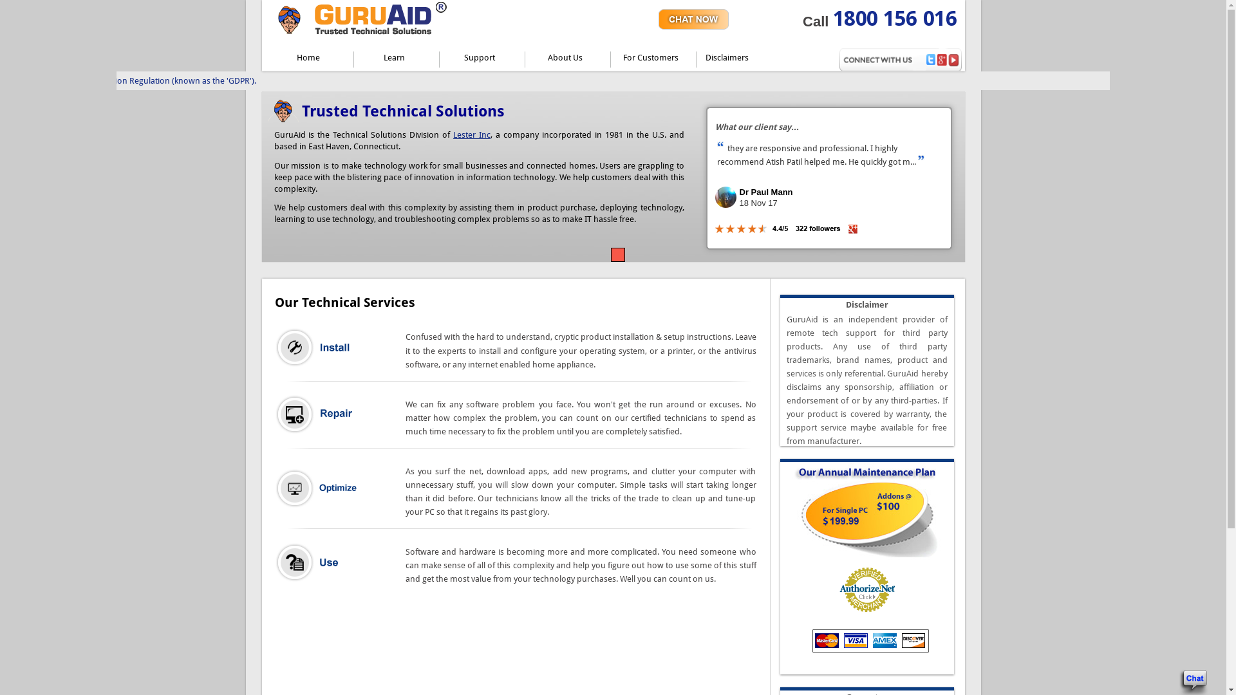 The height and width of the screenshot is (695, 1236). What do you see at coordinates (653, 60) in the screenshot?
I see `For Customers` at bounding box center [653, 60].